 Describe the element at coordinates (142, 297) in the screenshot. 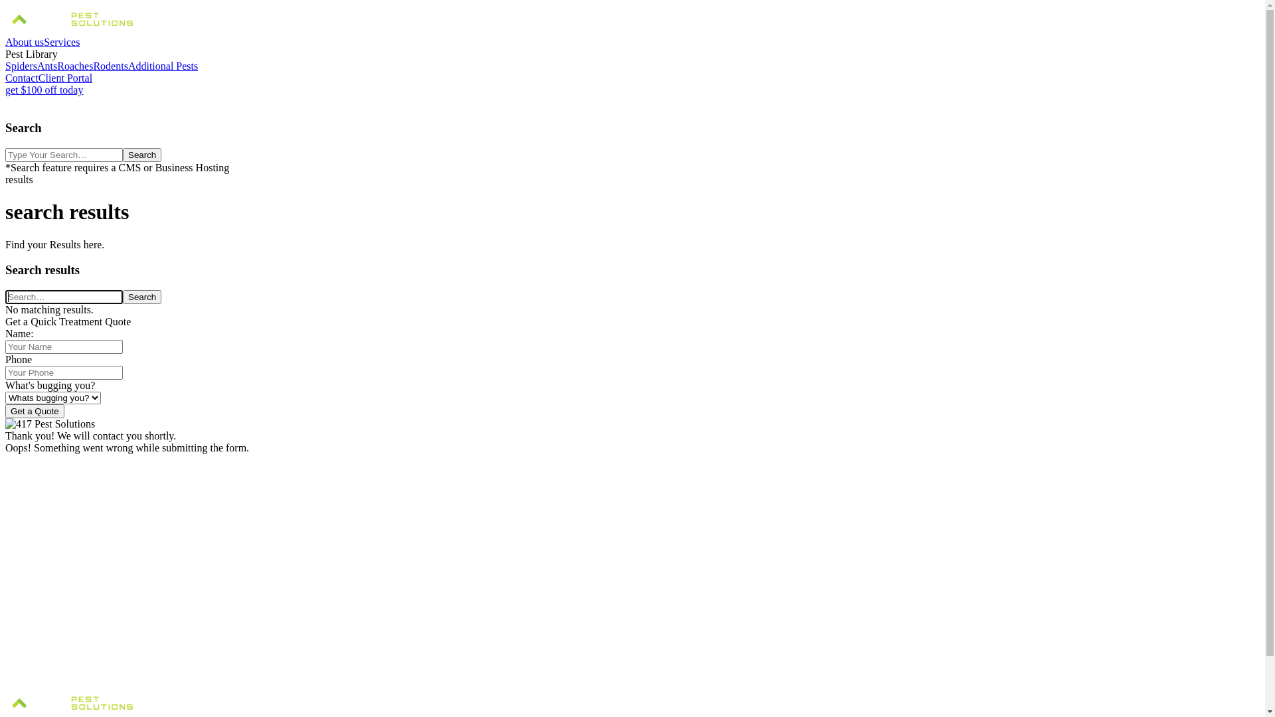

I see `Search` at that location.